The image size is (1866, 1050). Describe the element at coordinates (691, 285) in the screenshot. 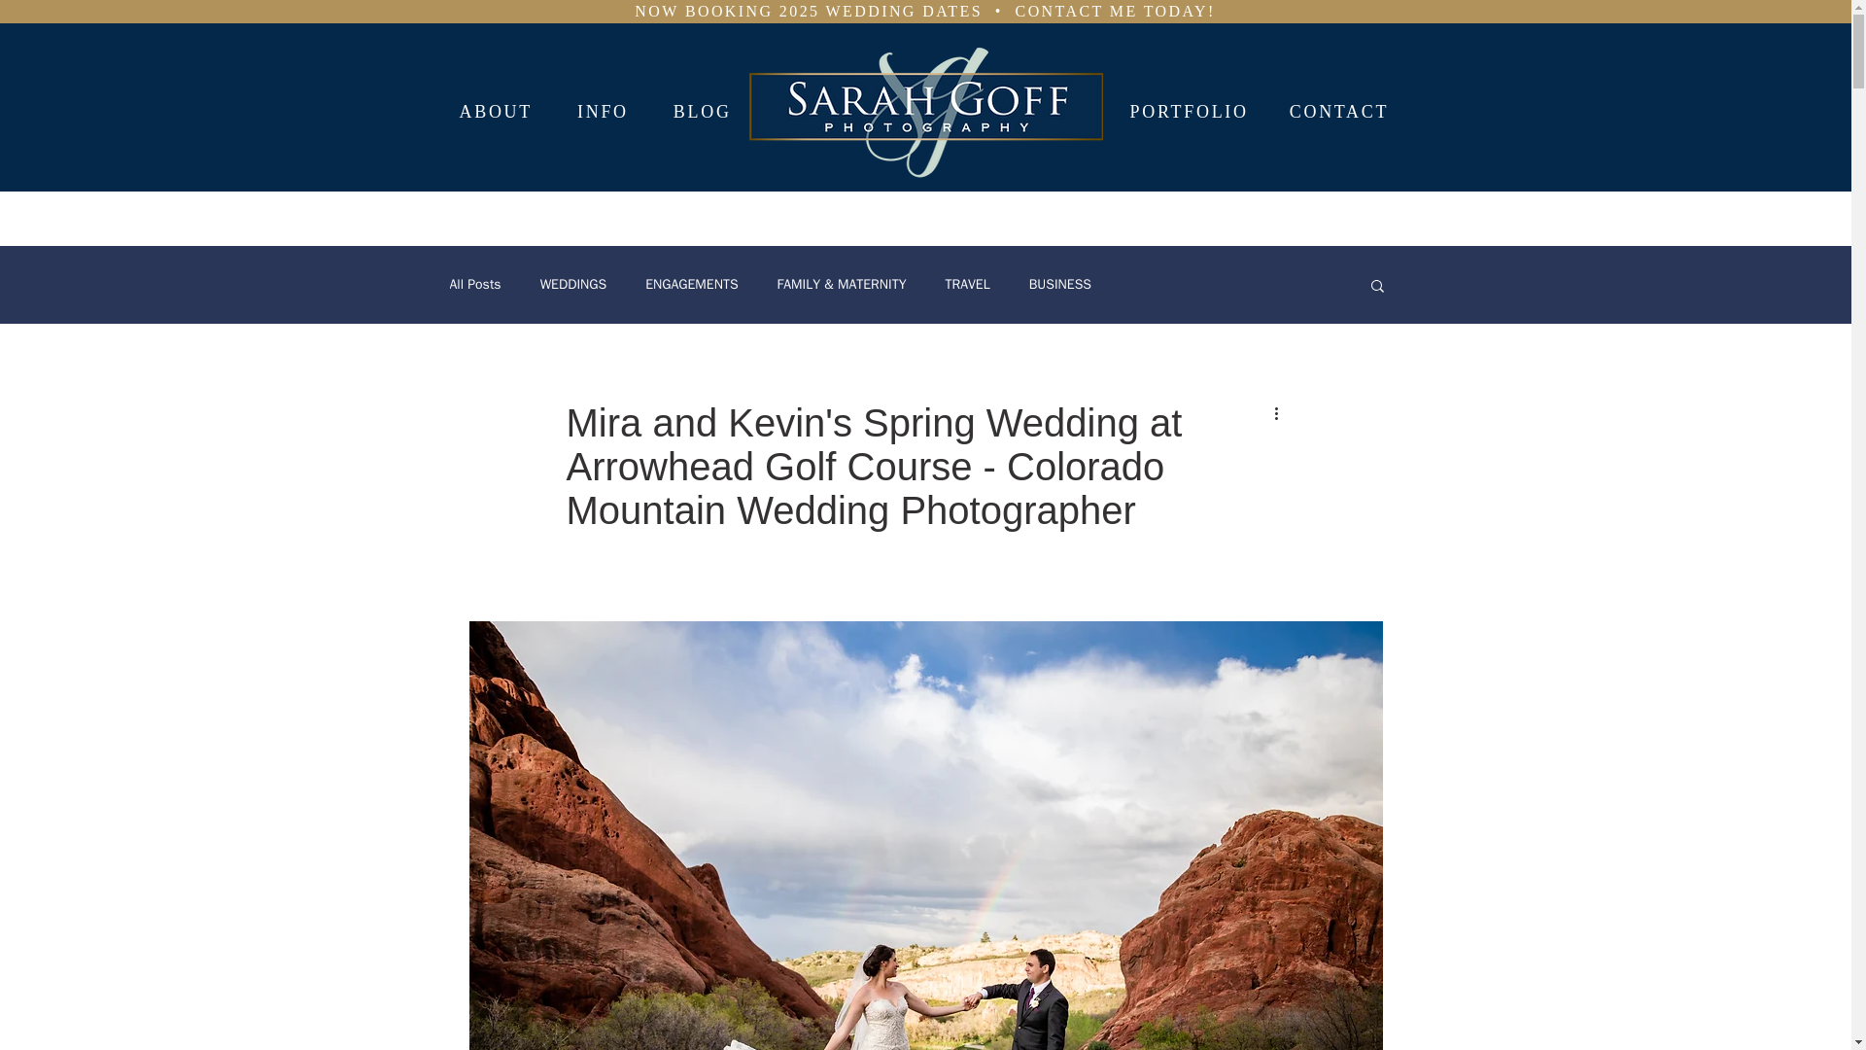

I see `ENGAGEMENTS` at that location.